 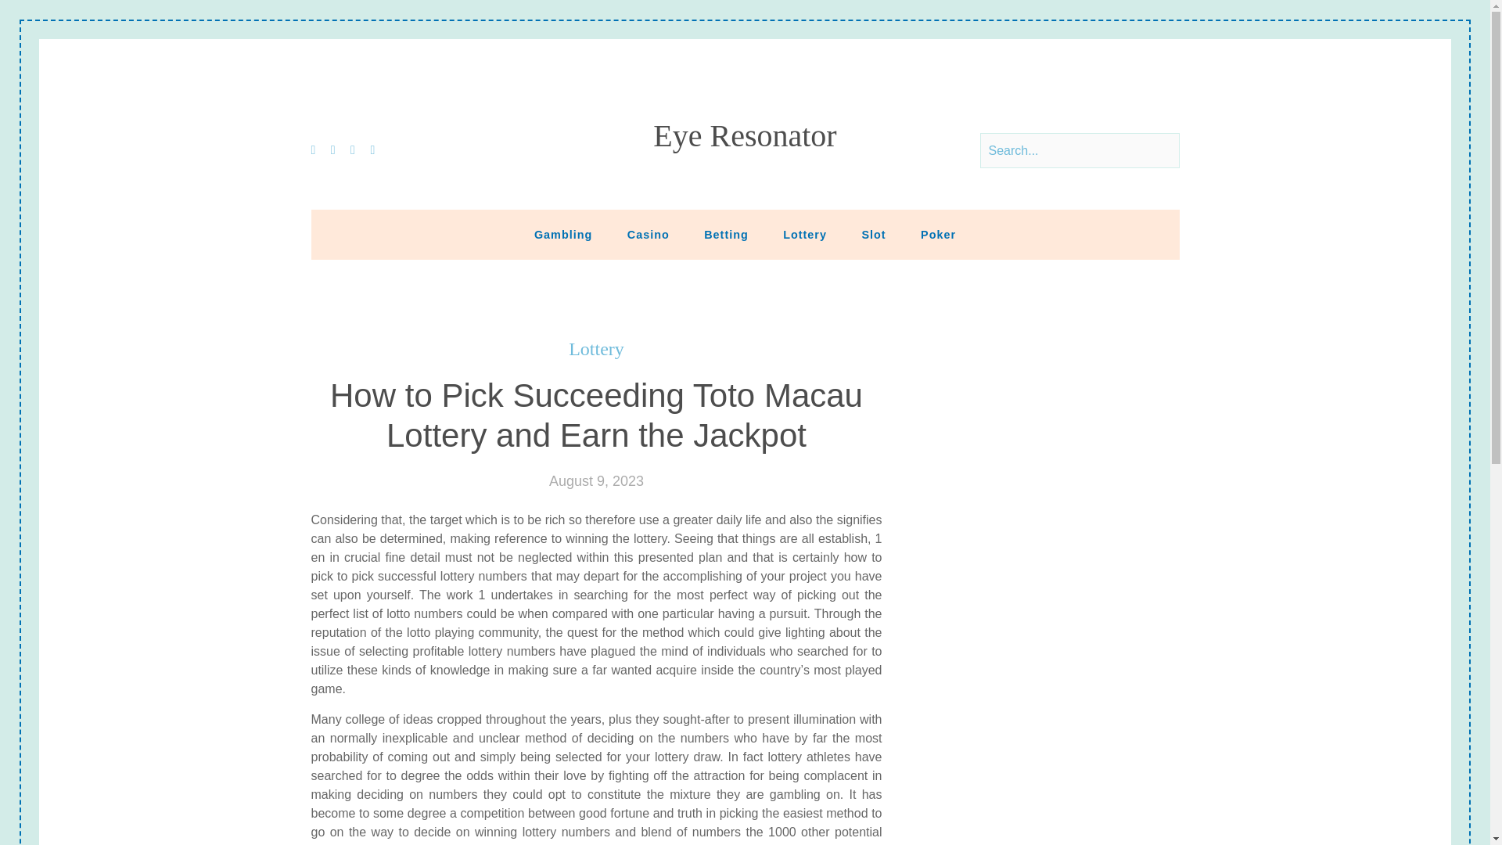 I want to click on Betting, so click(x=726, y=234).